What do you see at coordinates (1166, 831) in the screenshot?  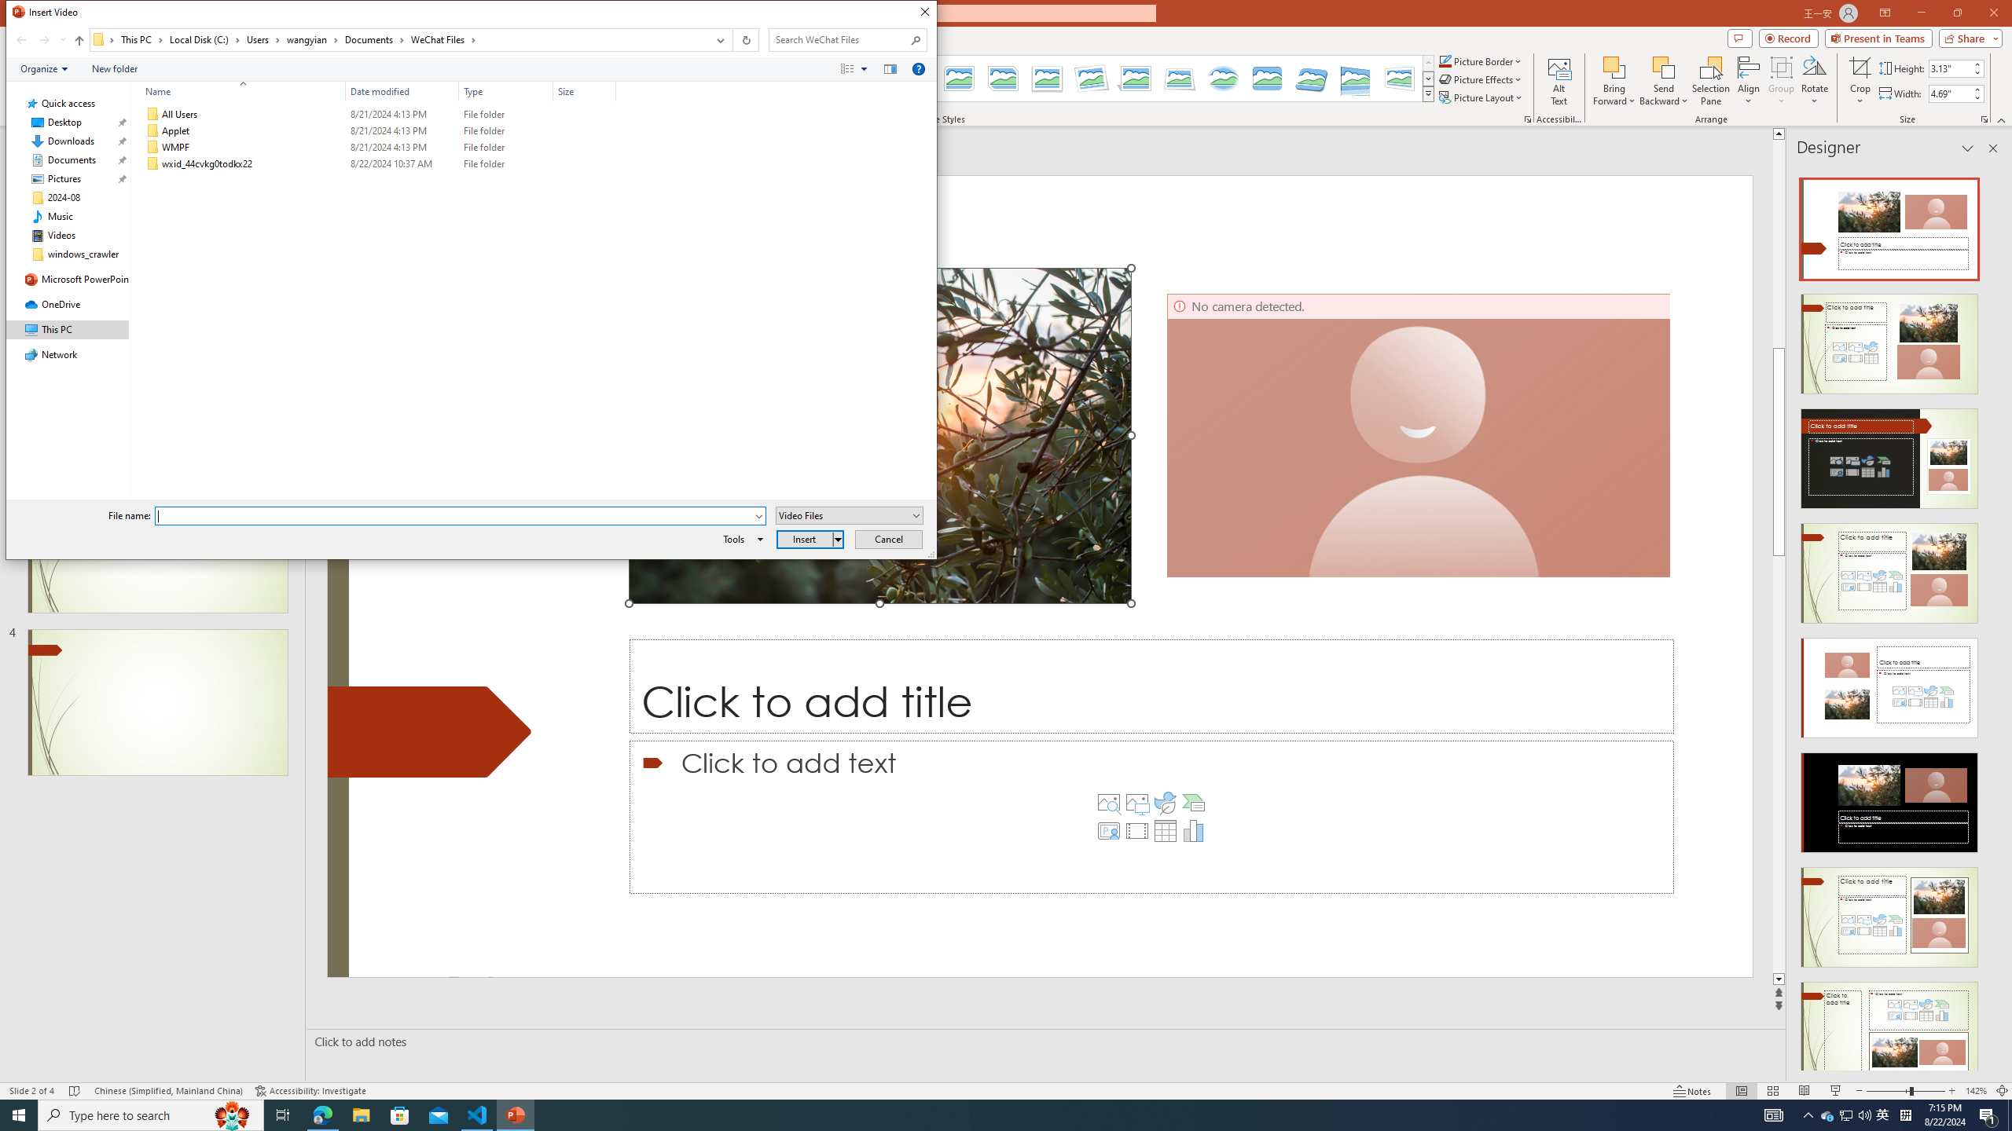 I see `Insert Table` at bounding box center [1166, 831].